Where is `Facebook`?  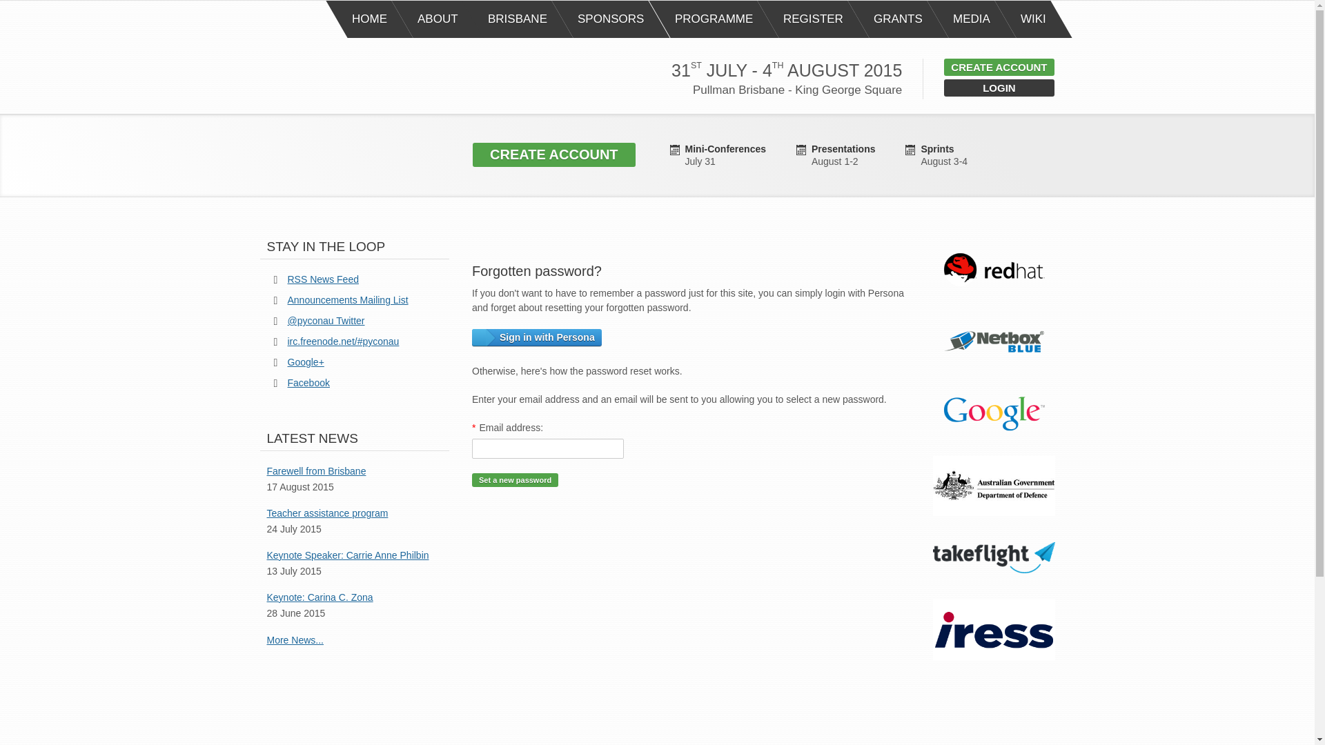
Facebook is located at coordinates (308, 382).